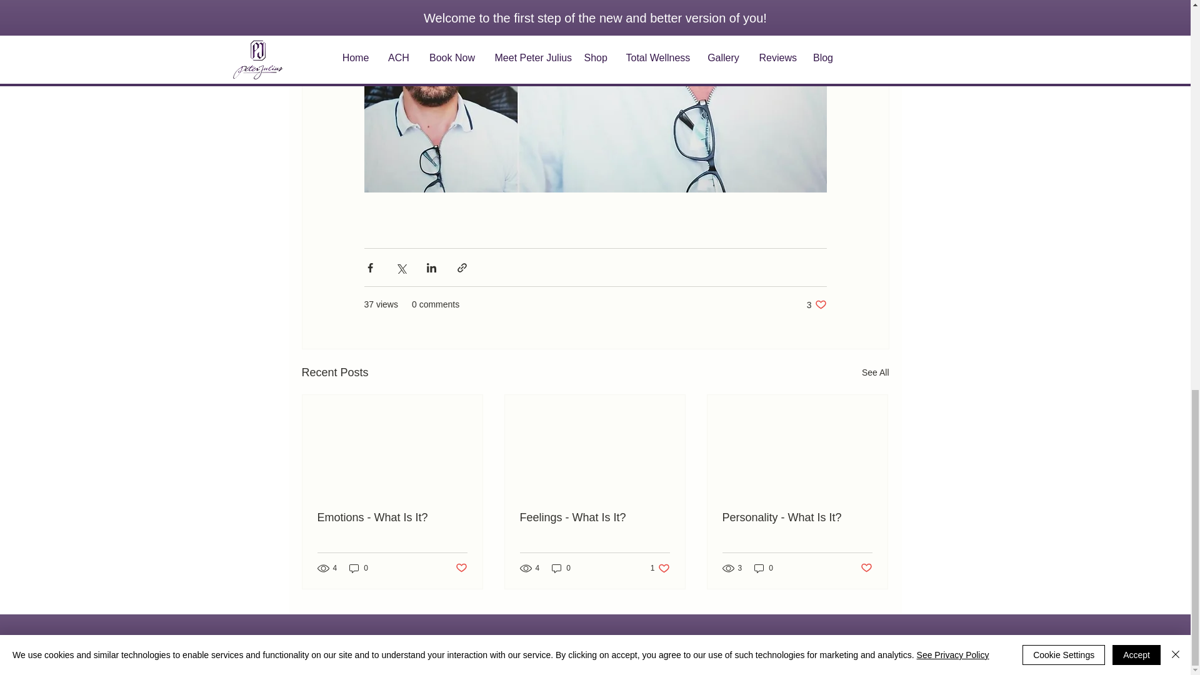  Describe the element at coordinates (660, 568) in the screenshot. I see `Personality - What Is It?` at that location.